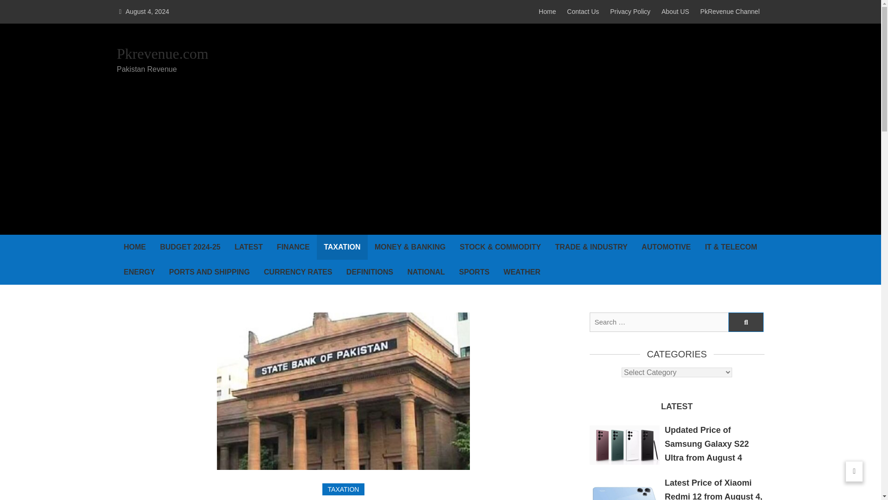 The image size is (888, 500). Describe the element at coordinates (474, 272) in the screenshot. I see `SPORTS` at that location.